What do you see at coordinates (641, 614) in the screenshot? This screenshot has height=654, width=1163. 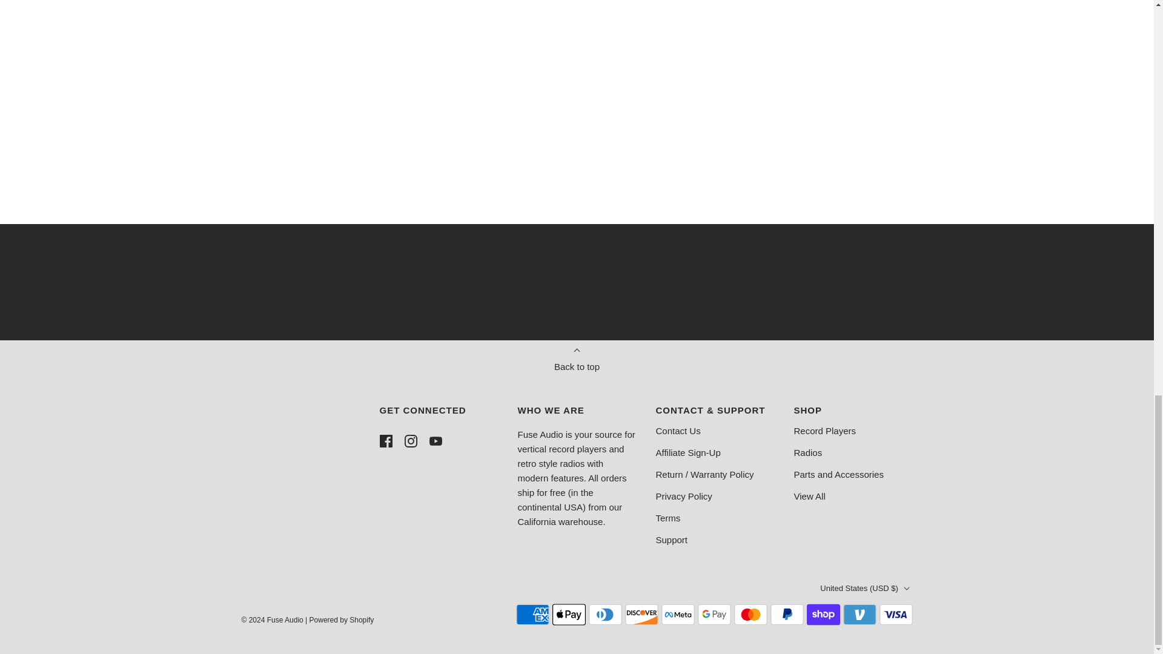 I see `Discover` at bounding box center [641, 614].